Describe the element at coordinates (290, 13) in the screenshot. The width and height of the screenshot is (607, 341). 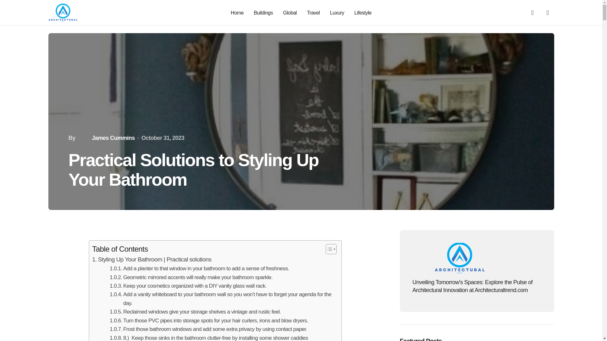
I see `Global` at that location.